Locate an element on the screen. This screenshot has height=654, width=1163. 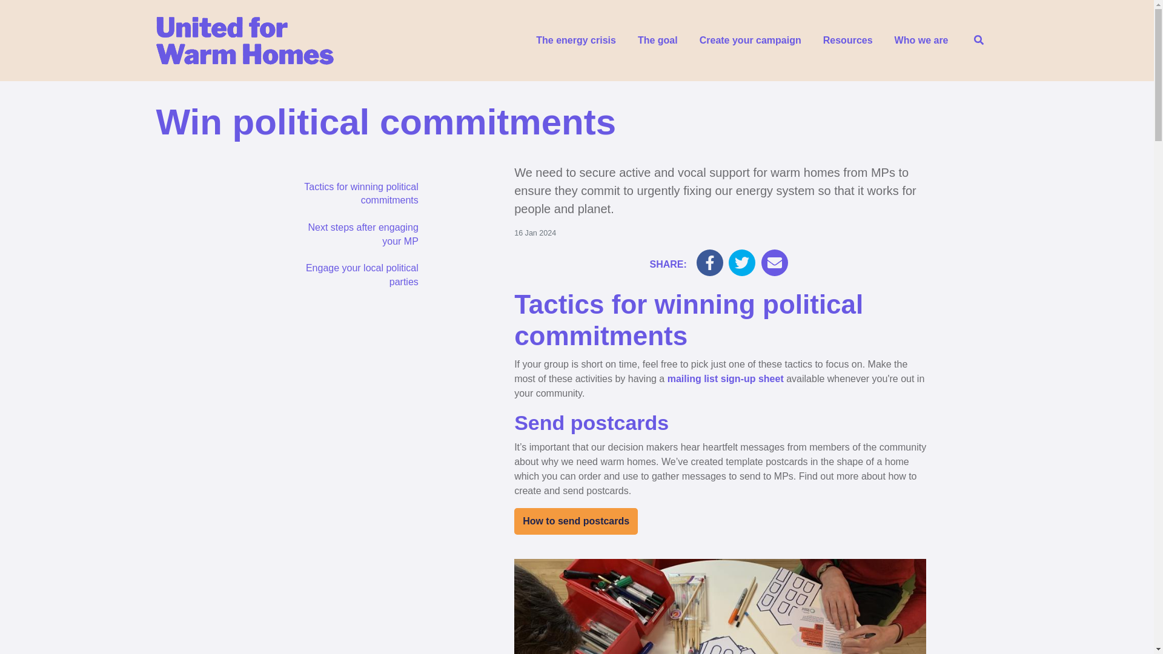
Engage your local political parties is located at coordinates (359, 276).